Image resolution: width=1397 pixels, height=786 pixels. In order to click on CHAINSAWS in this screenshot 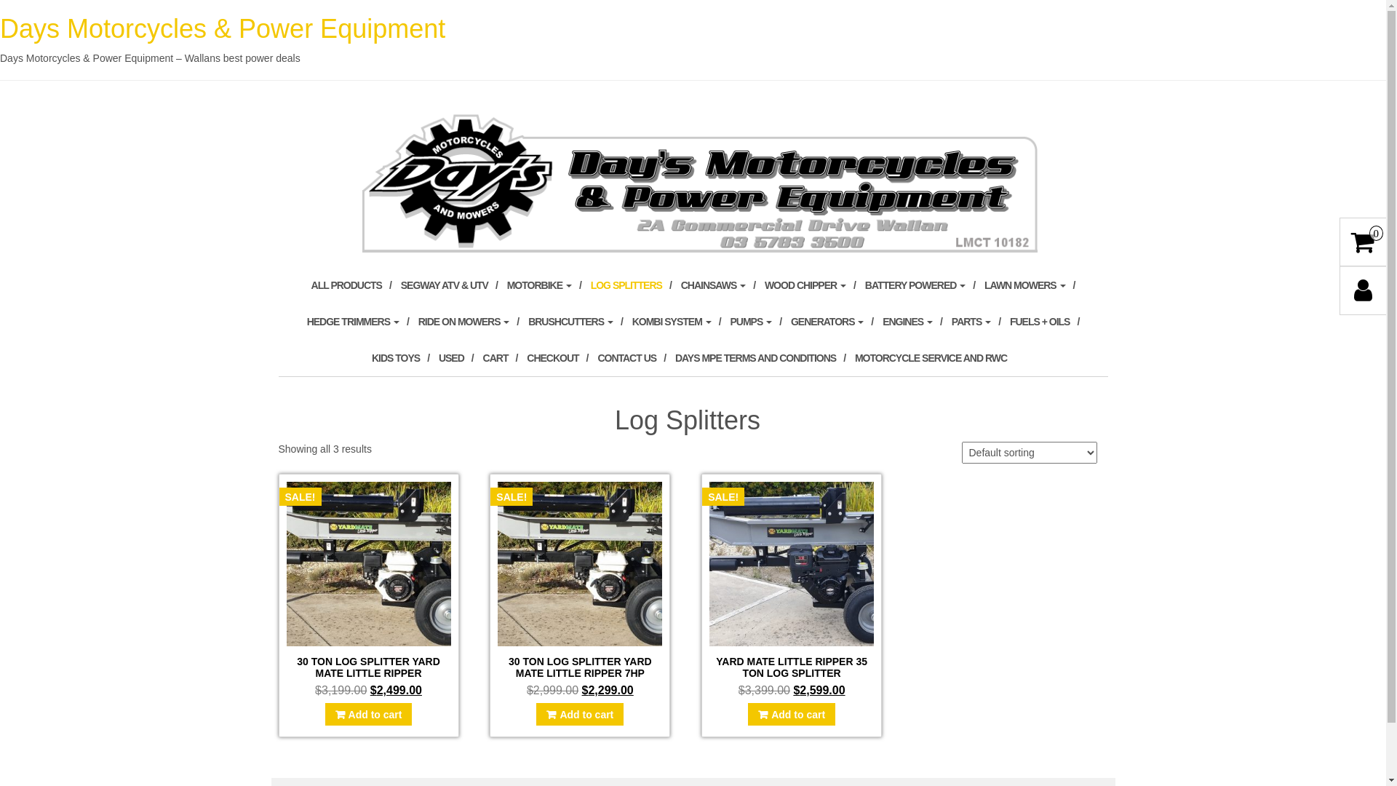, I will do `click(718, 285)`.